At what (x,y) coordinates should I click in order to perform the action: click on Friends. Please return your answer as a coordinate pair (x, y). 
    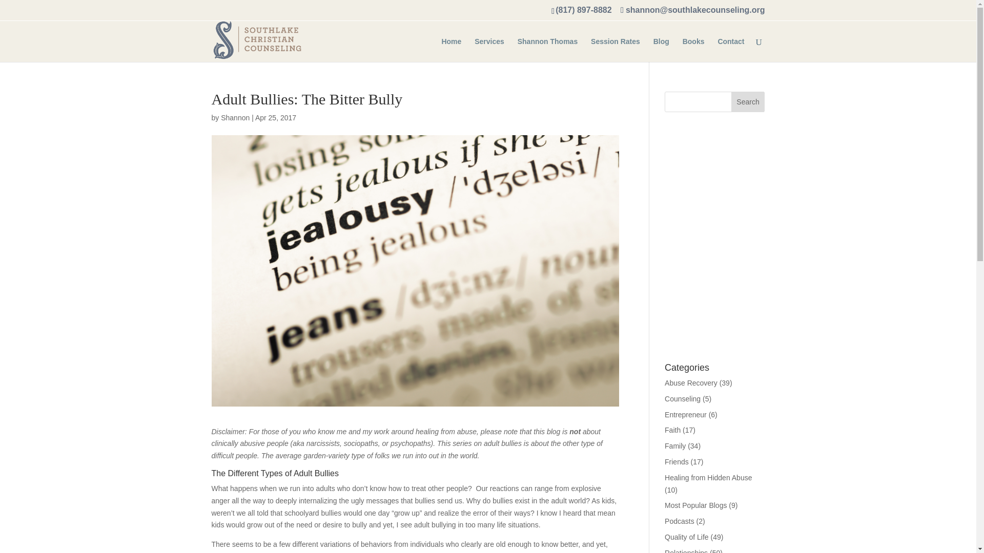
    Looking at the image, I should click on (676, 462).